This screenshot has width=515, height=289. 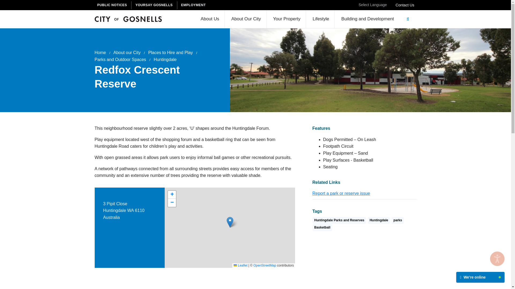 I want to click on PUBLIC NOTICES, so click(x=113, y=5).